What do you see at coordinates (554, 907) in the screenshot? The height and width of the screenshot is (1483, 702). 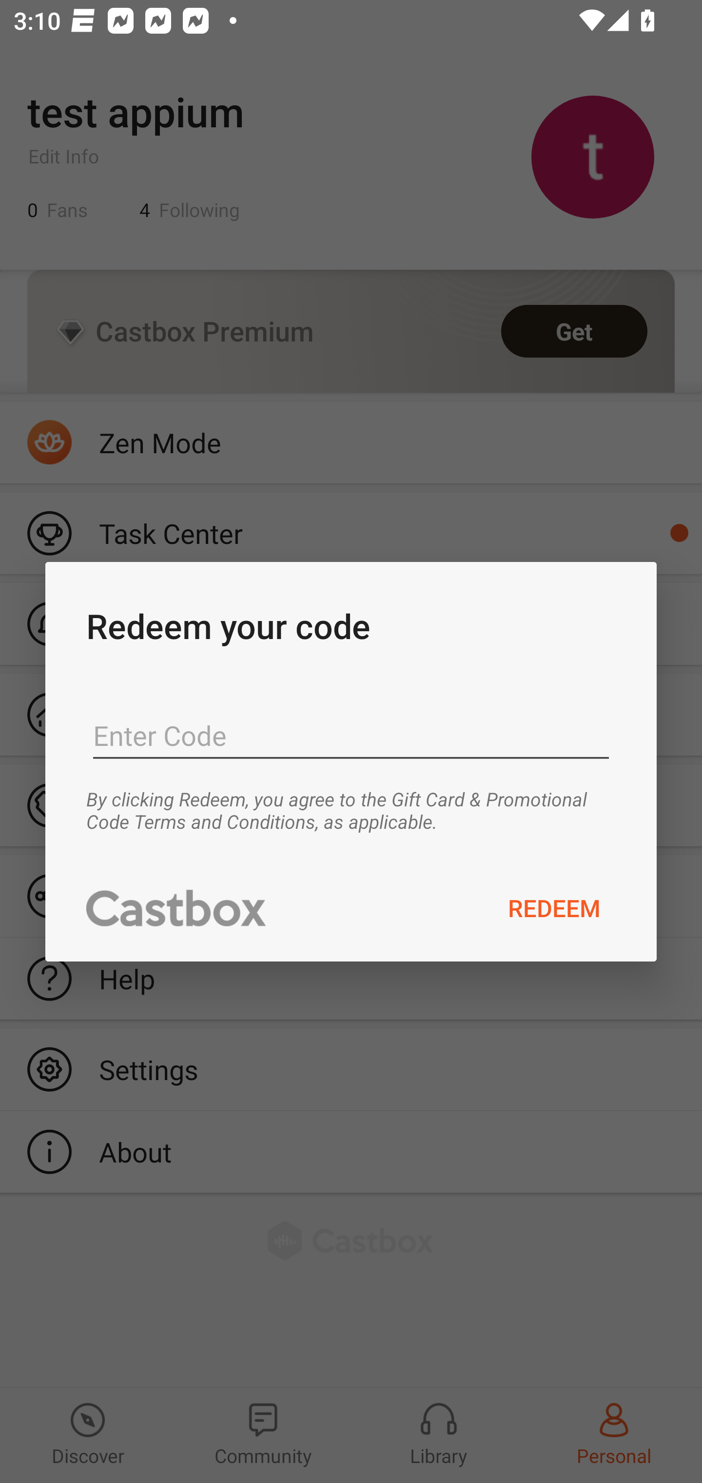 I see `REDEEM` at bounding box center [554, 907].